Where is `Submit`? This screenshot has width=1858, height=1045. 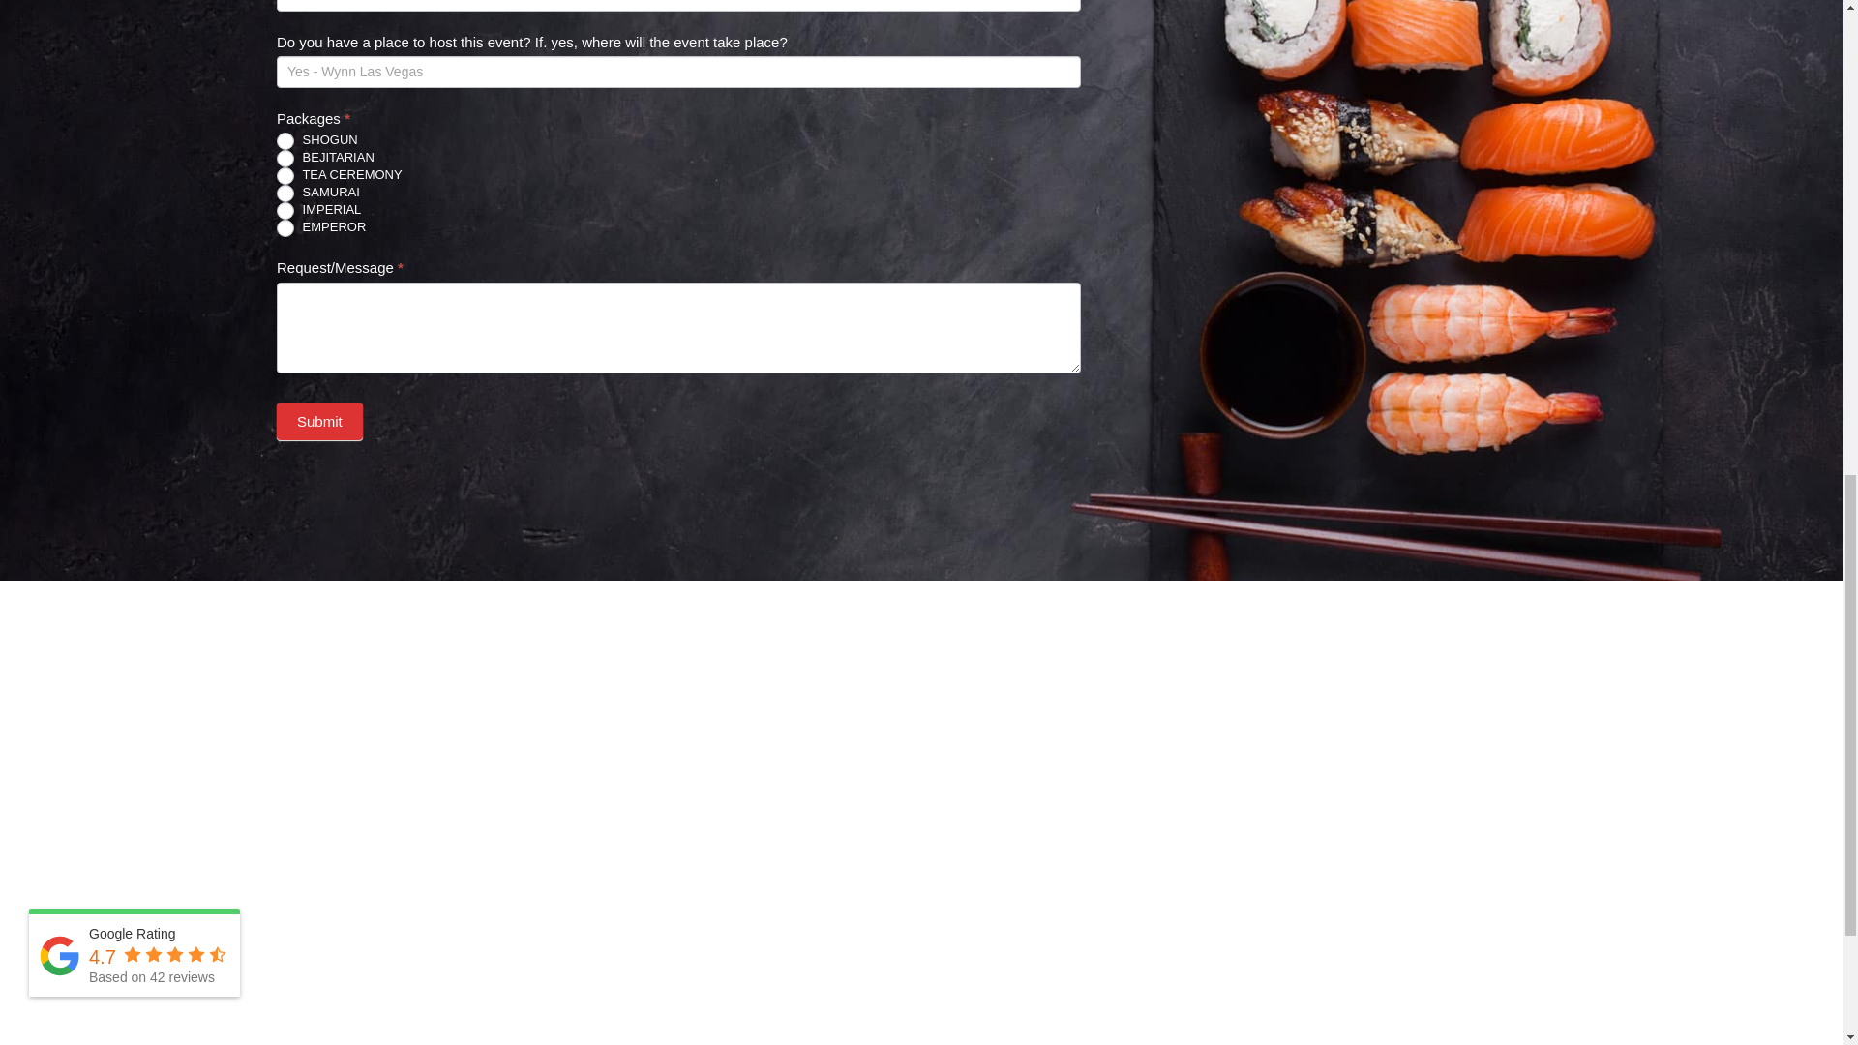
Submit is located at coordinates (319, 420).